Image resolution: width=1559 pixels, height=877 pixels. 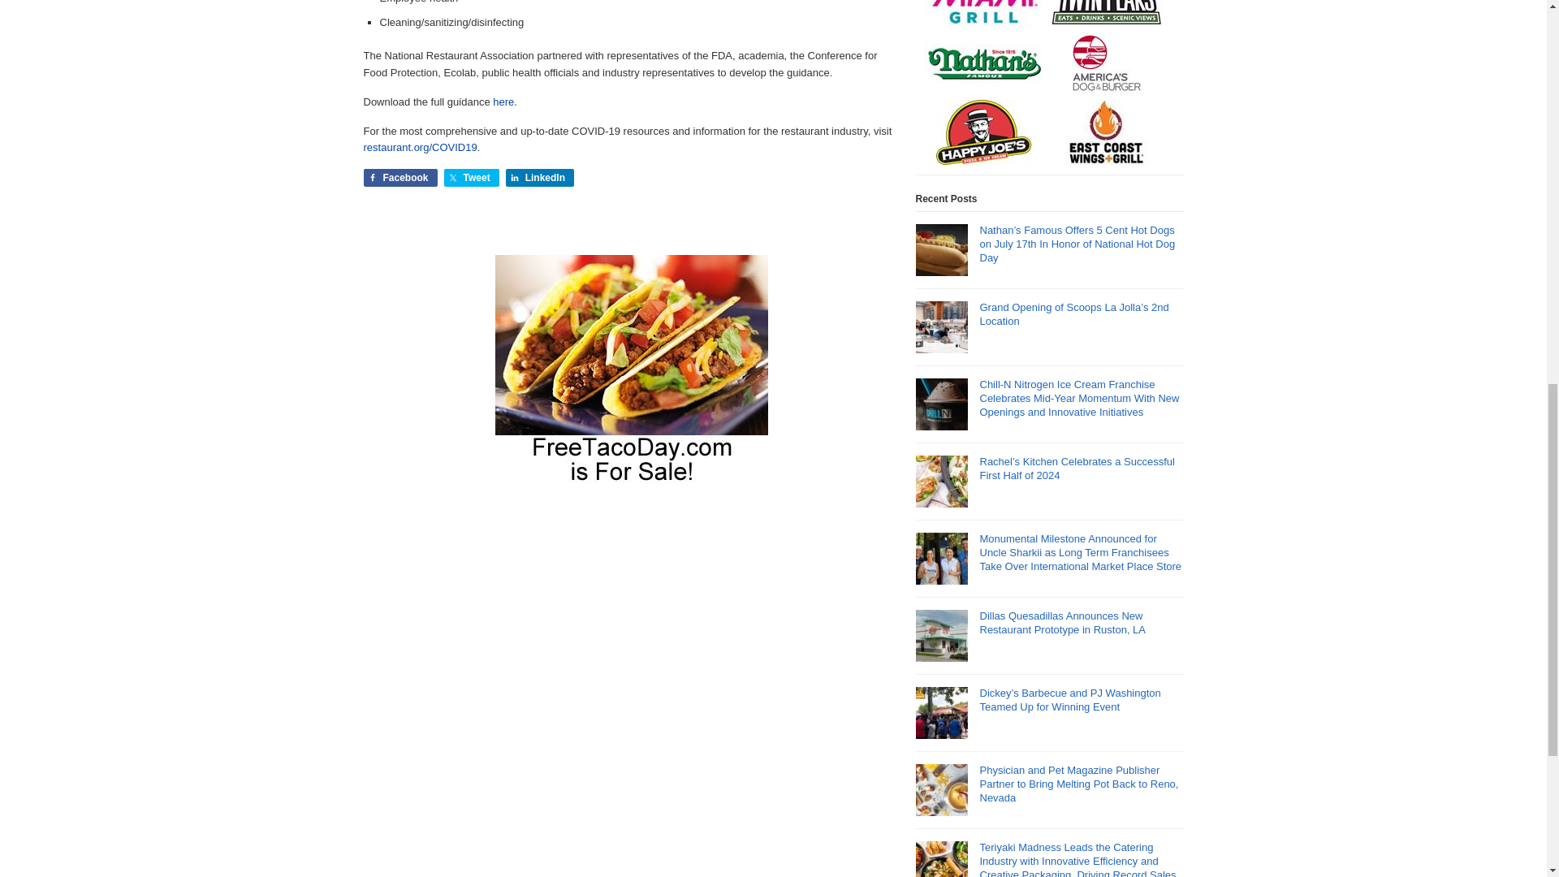 I want to click on Tweet, so click(x=471, y=178).